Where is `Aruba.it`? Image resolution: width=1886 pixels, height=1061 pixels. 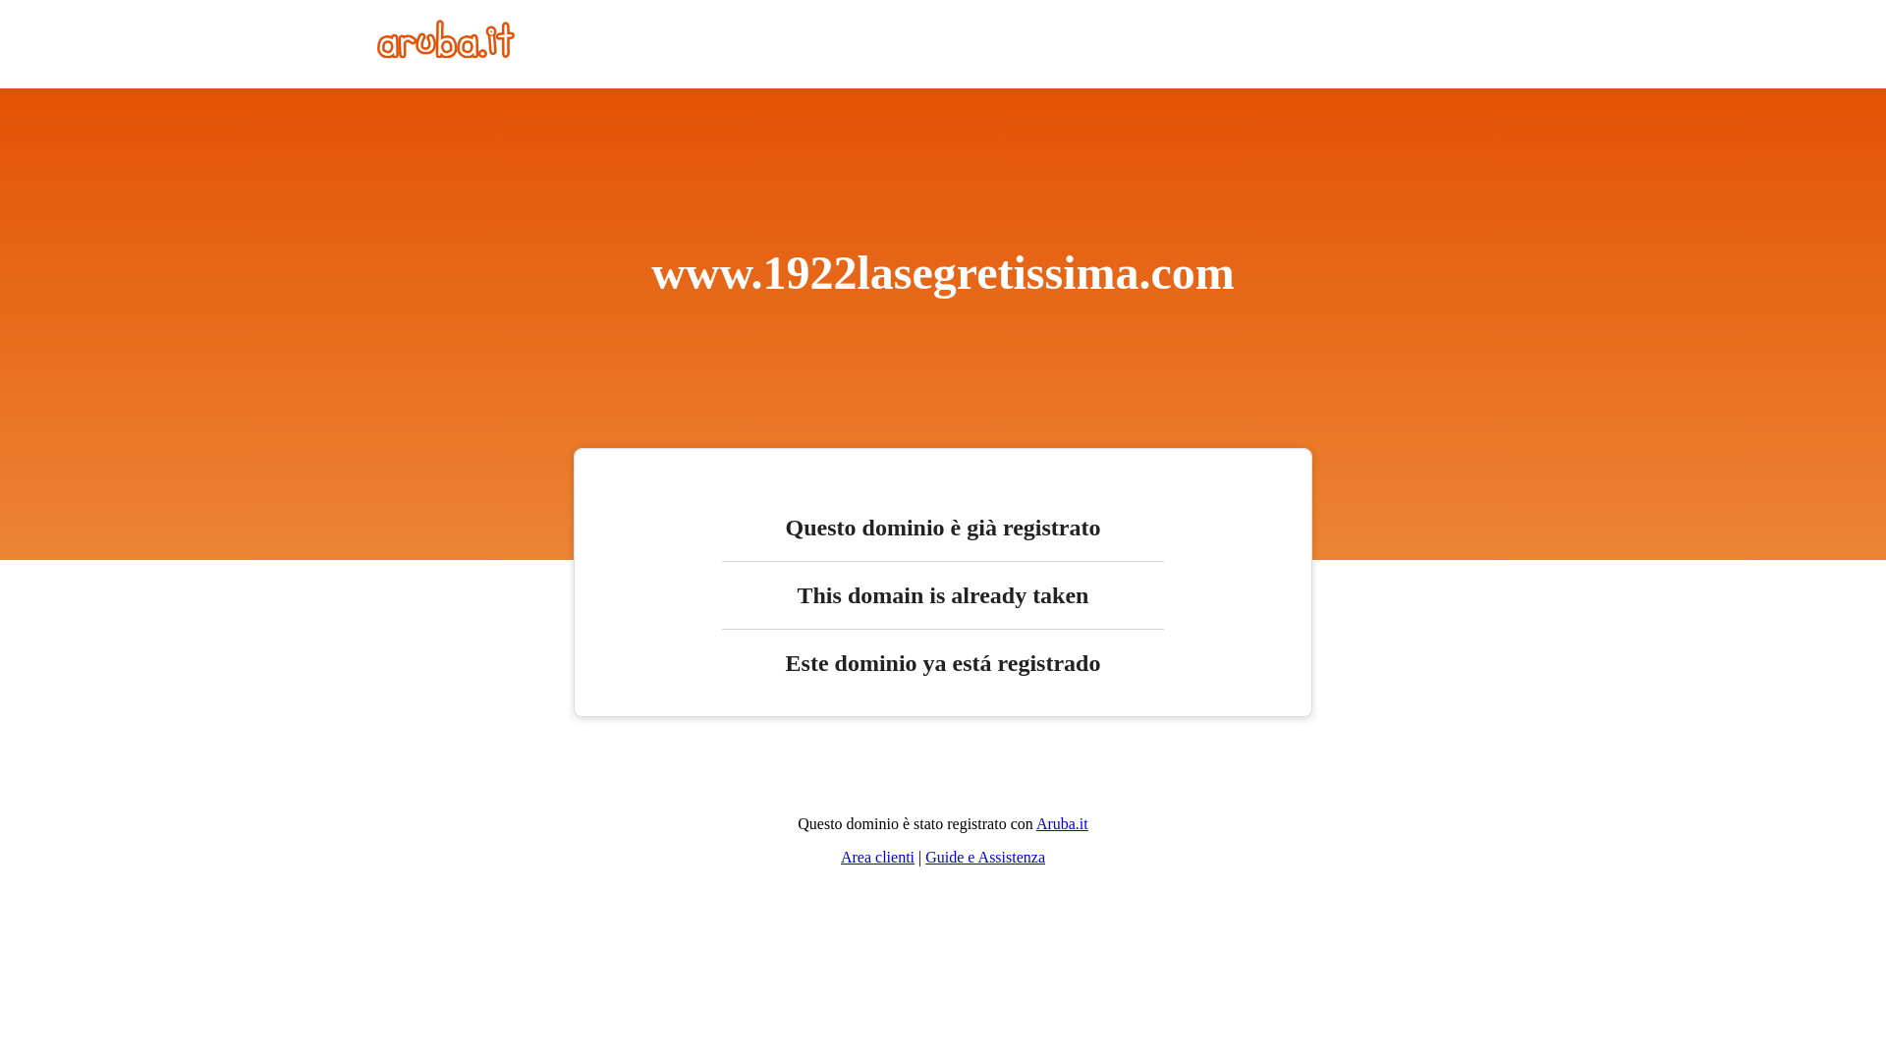
Aruba.it is located at coordinates (1063, 823).